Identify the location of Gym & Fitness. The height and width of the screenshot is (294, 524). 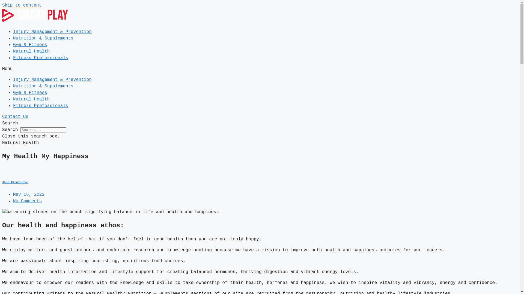
(30, 45).